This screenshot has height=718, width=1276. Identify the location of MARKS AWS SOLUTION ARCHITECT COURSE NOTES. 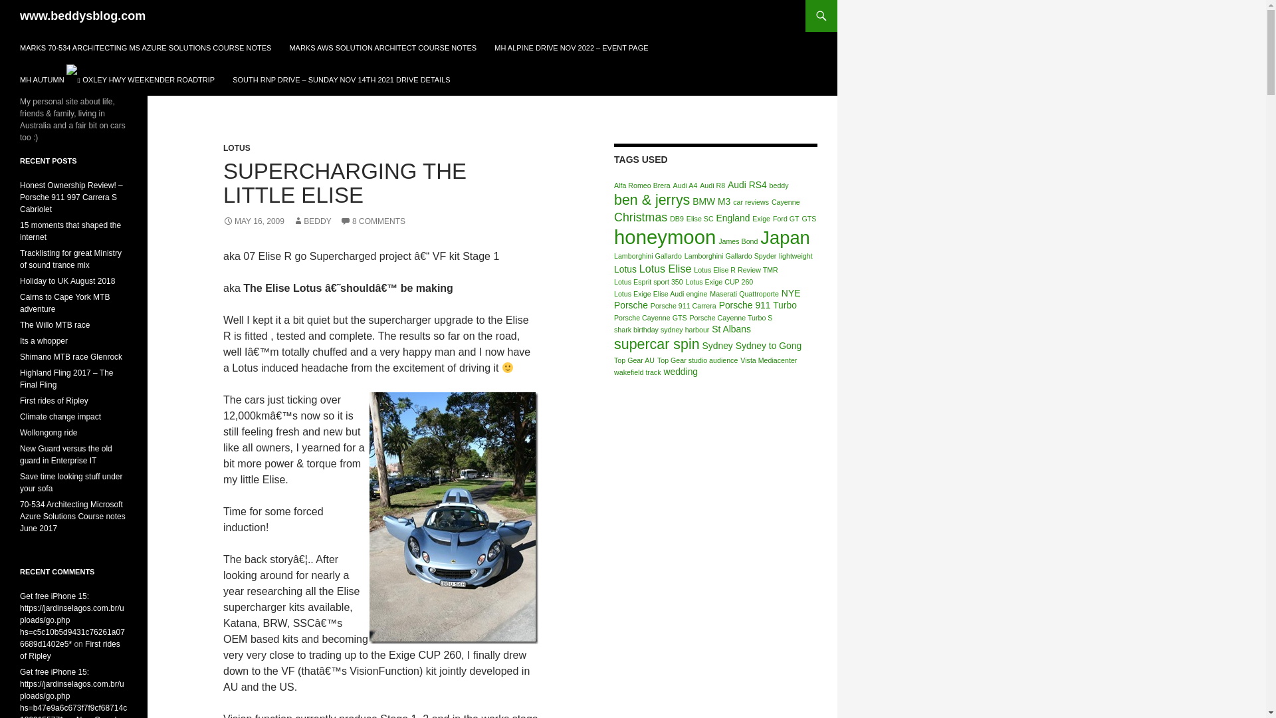
(383, 48).